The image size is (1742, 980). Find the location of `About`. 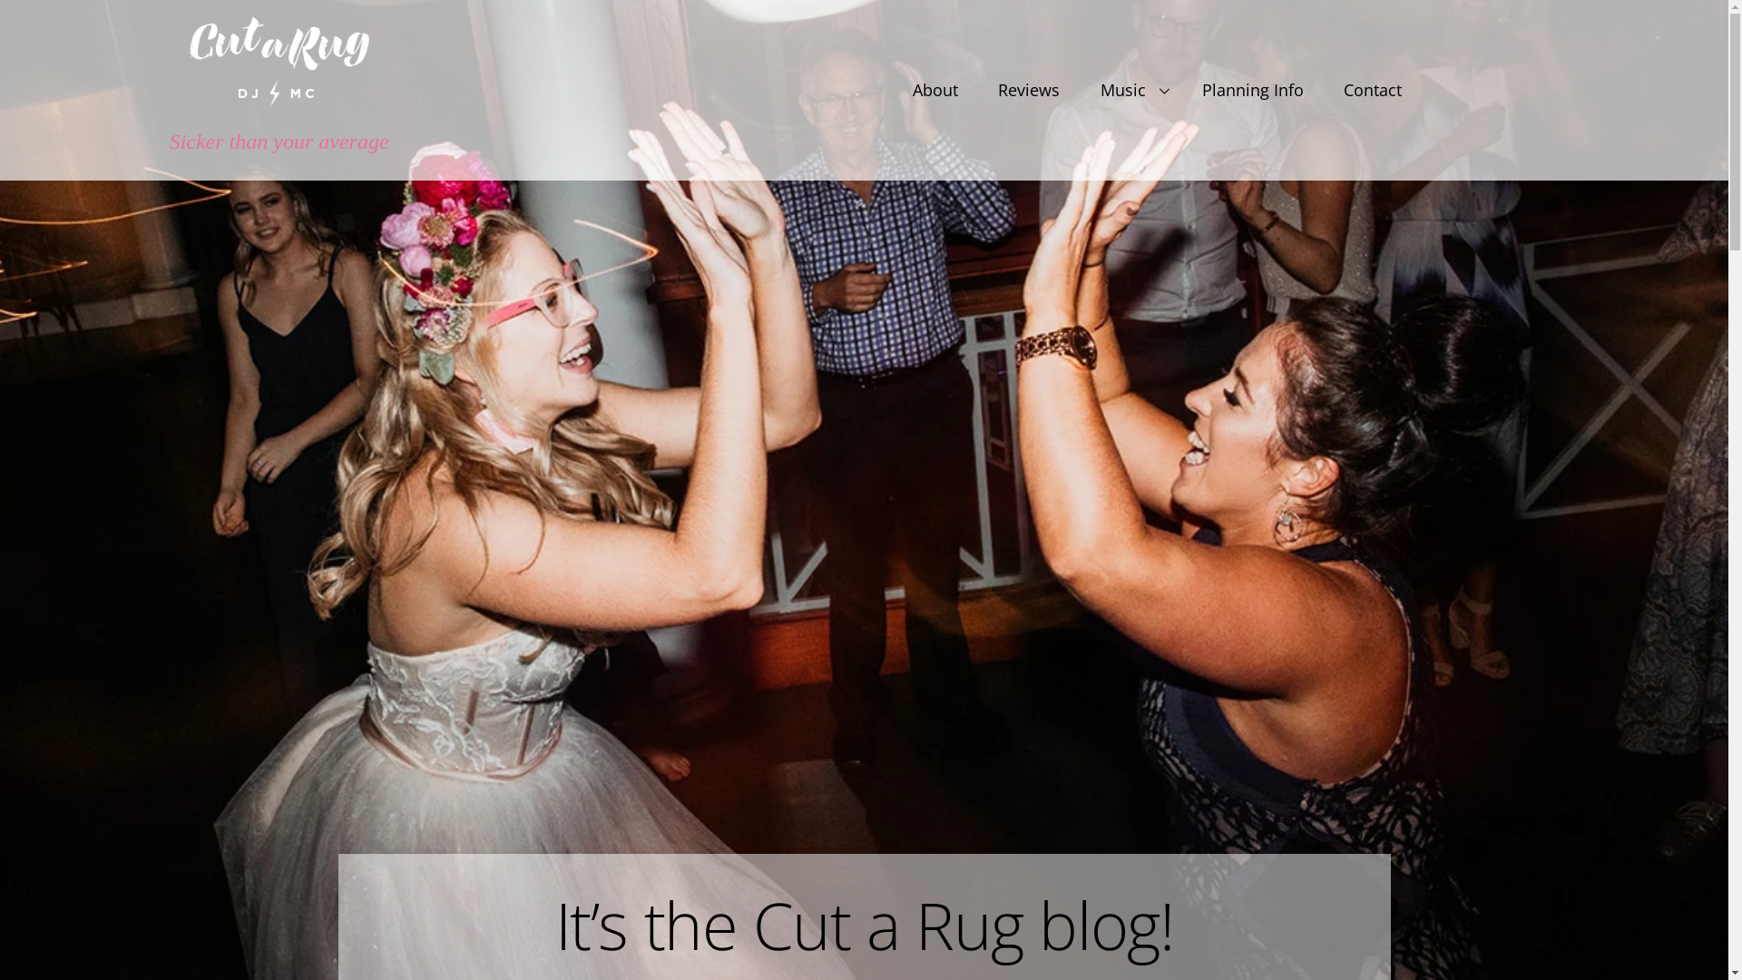

About is located at coordinates (935, 91).